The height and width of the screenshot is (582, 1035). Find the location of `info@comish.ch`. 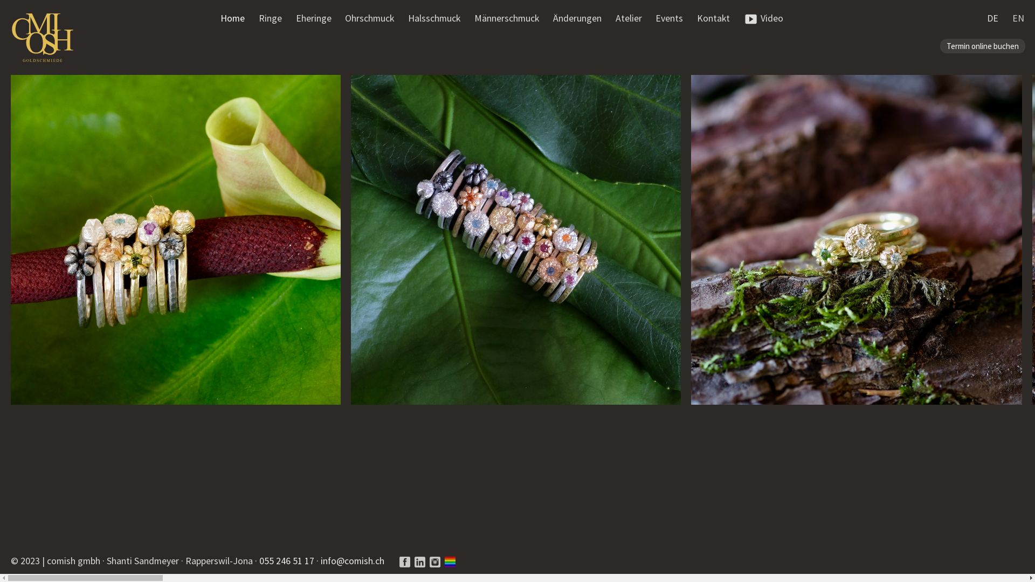

info@comish.ch is located at coordinates (353, 560).